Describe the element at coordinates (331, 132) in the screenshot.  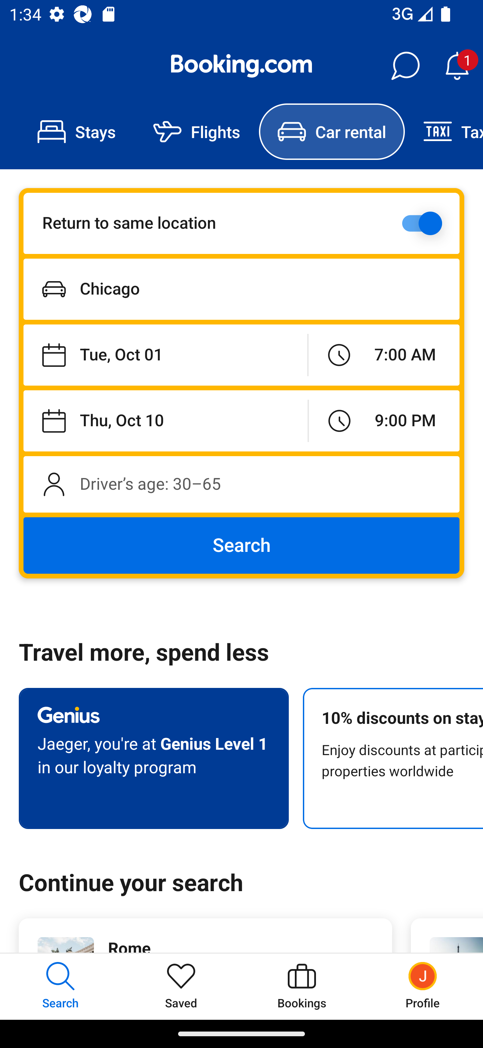
I see `Car rental` at that location.